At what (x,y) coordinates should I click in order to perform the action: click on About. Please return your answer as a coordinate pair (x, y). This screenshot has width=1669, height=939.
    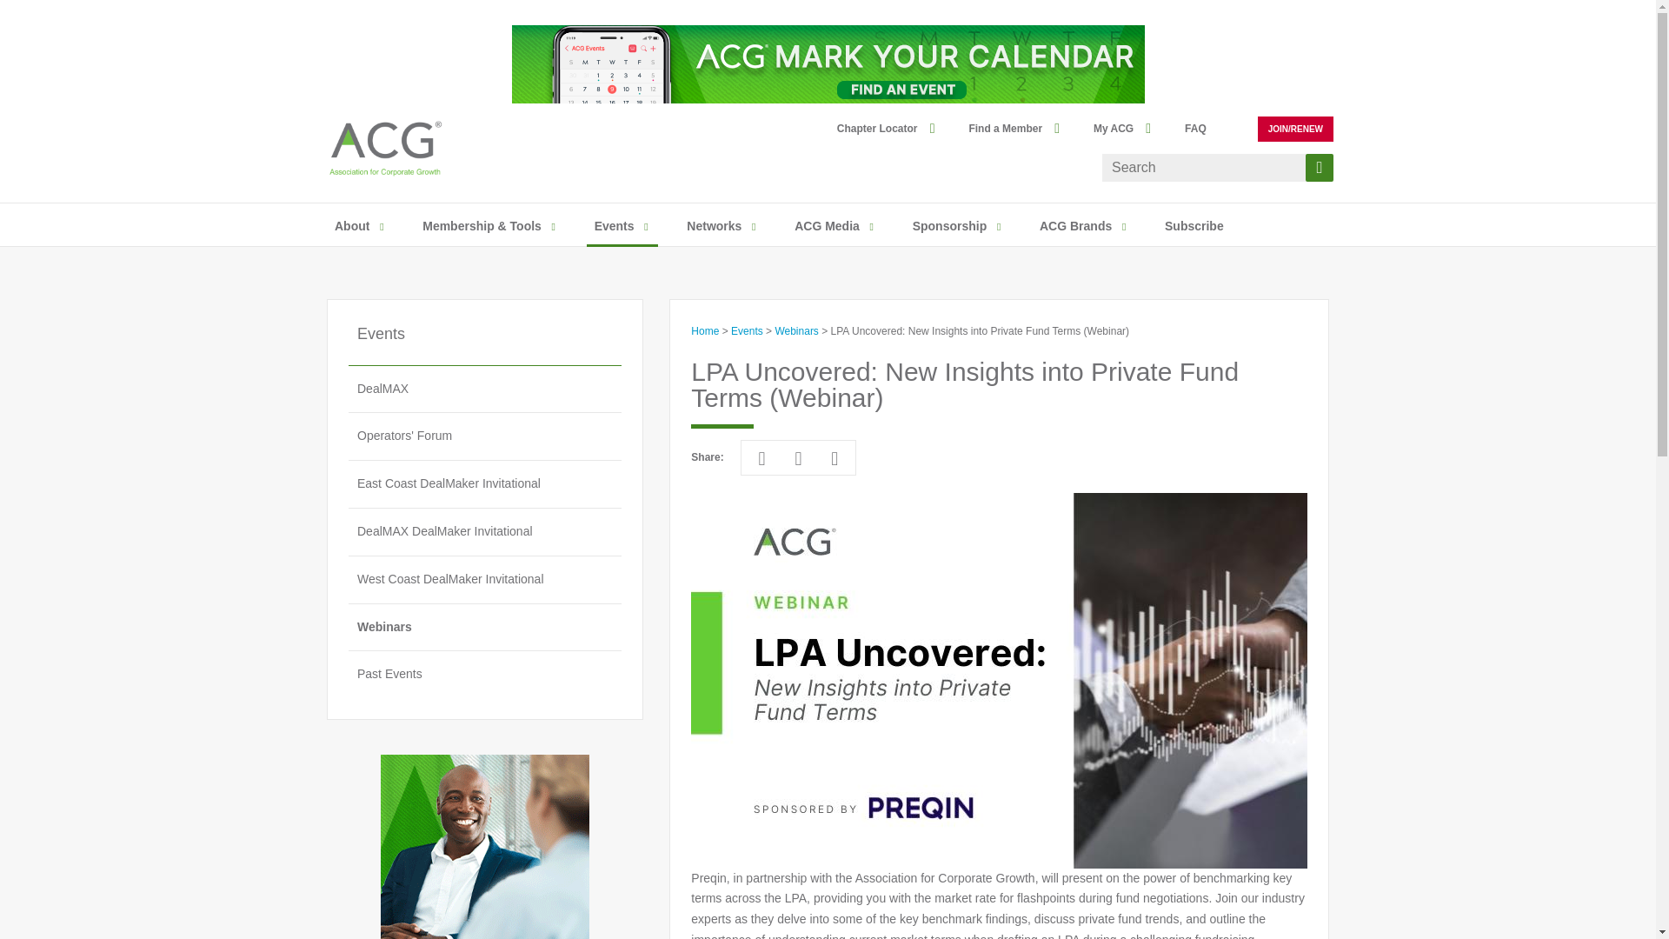
    Looking at the image, I should click on (351, 227).